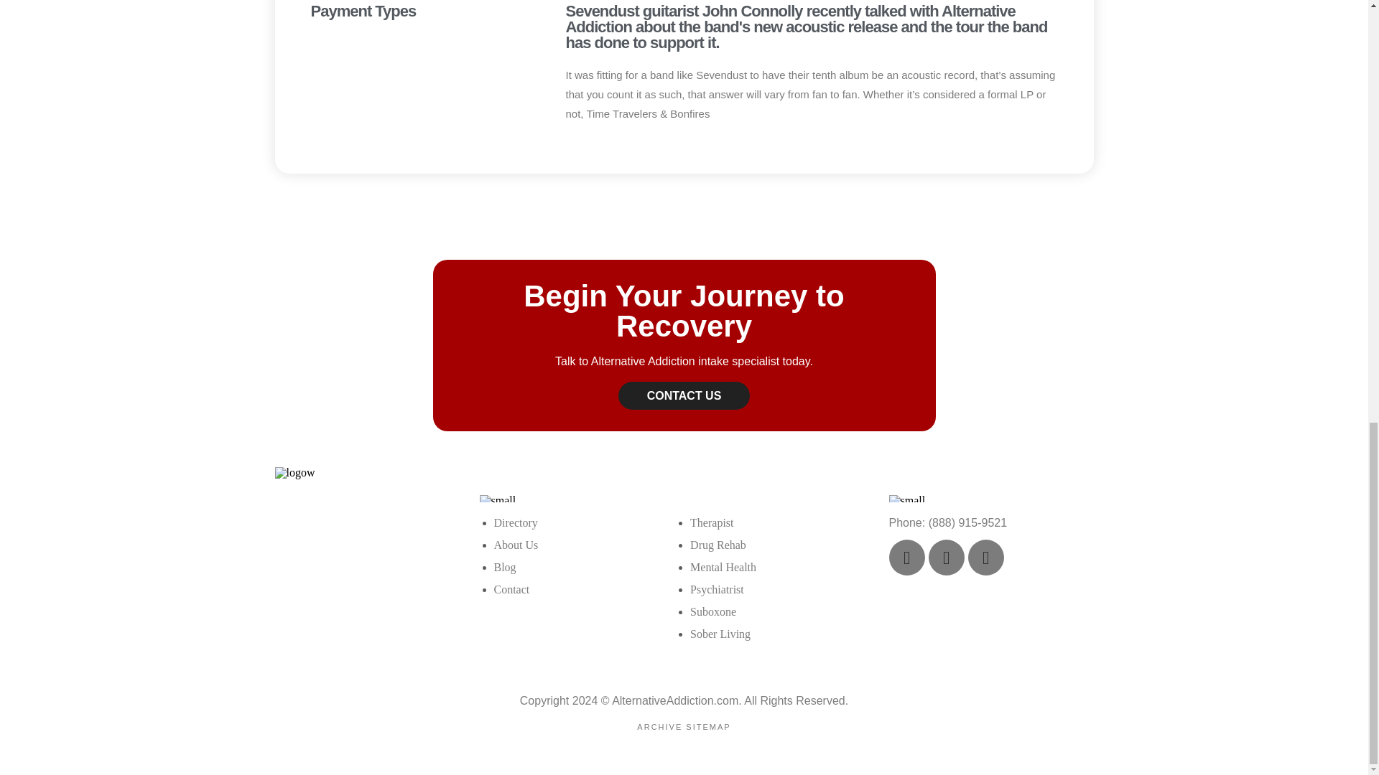  Describe the element at coordinates (723, 567) in the screenshot. I see `Mental Health` at that location.